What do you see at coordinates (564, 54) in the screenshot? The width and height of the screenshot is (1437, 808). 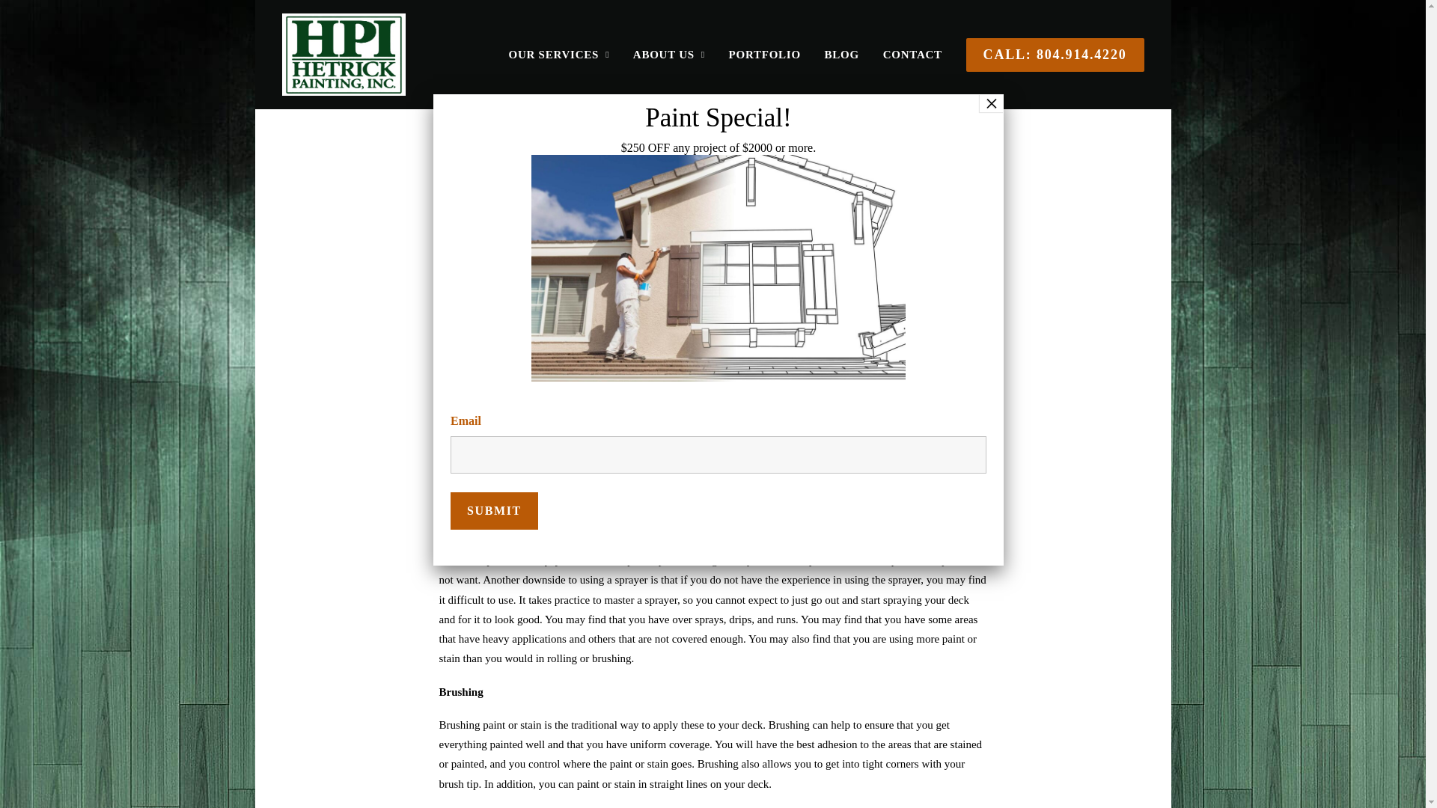 I see `OUR SERVICES` at bounding box center [564, 54].